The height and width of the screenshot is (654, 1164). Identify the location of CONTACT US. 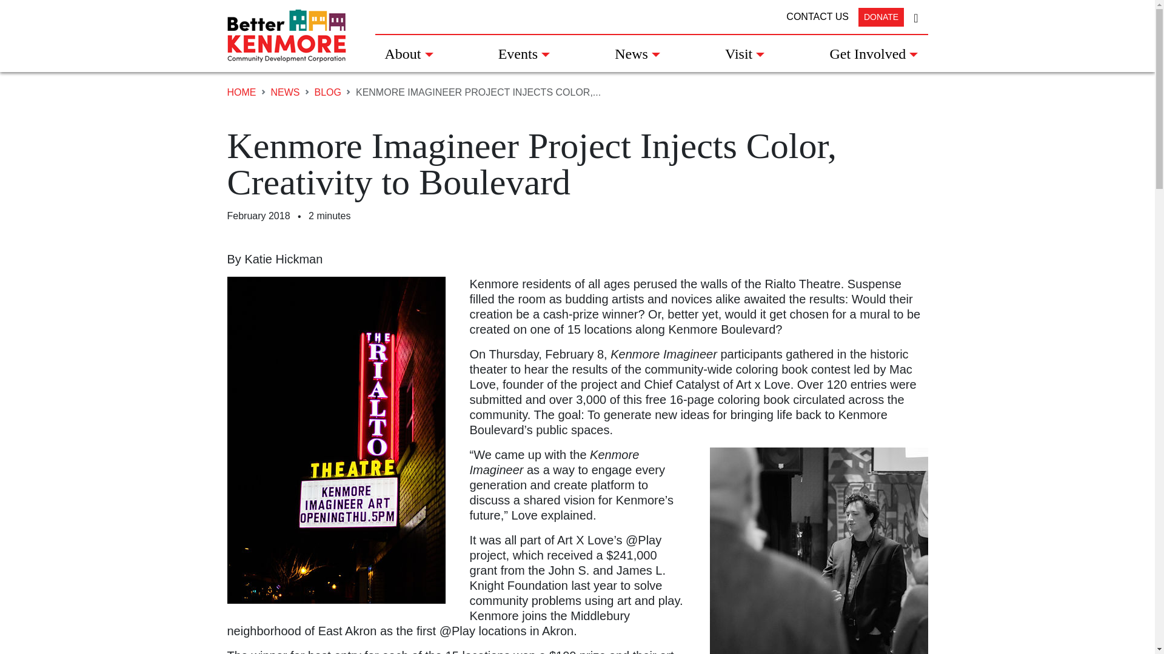
(817, 17).